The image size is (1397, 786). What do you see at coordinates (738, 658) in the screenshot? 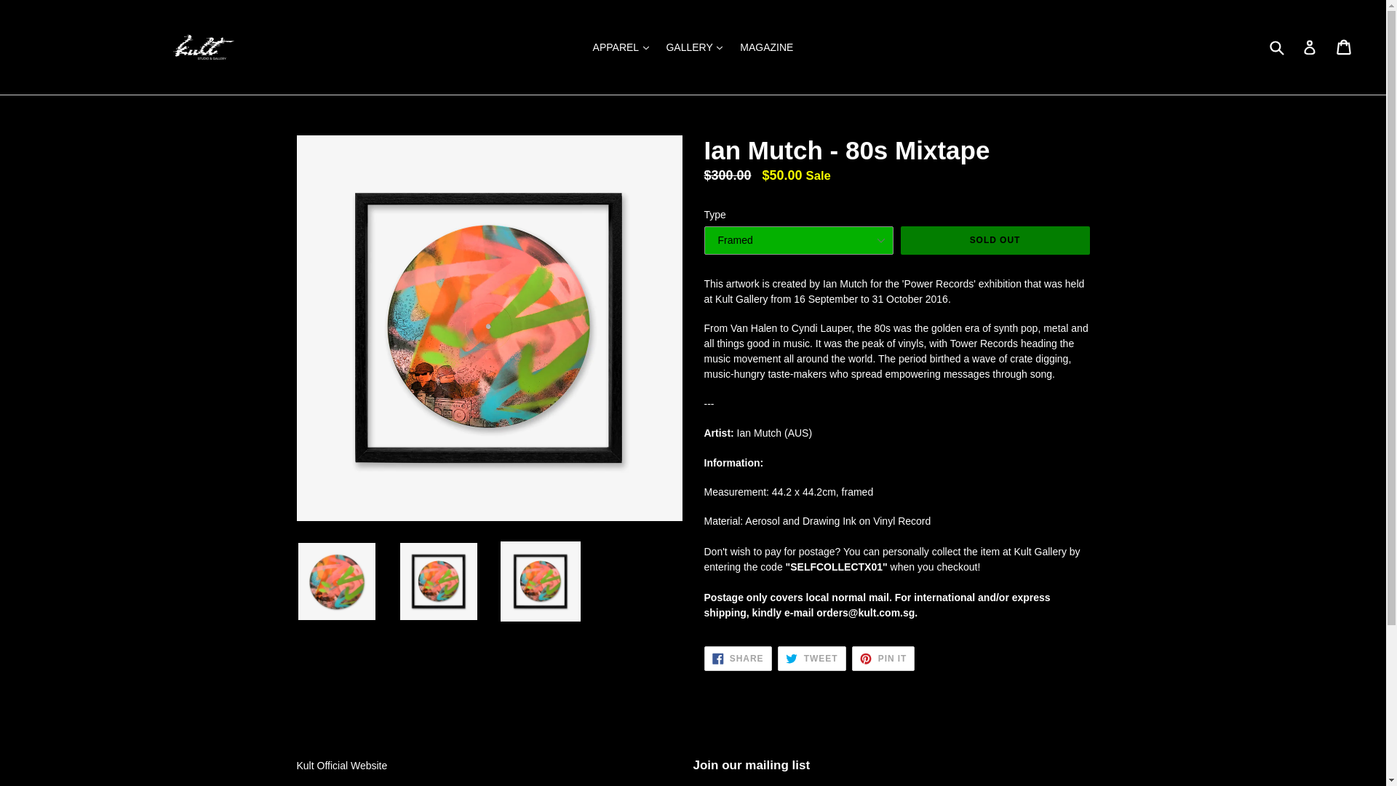
I see `Share on Facebook` at bounding box center [738, 658].